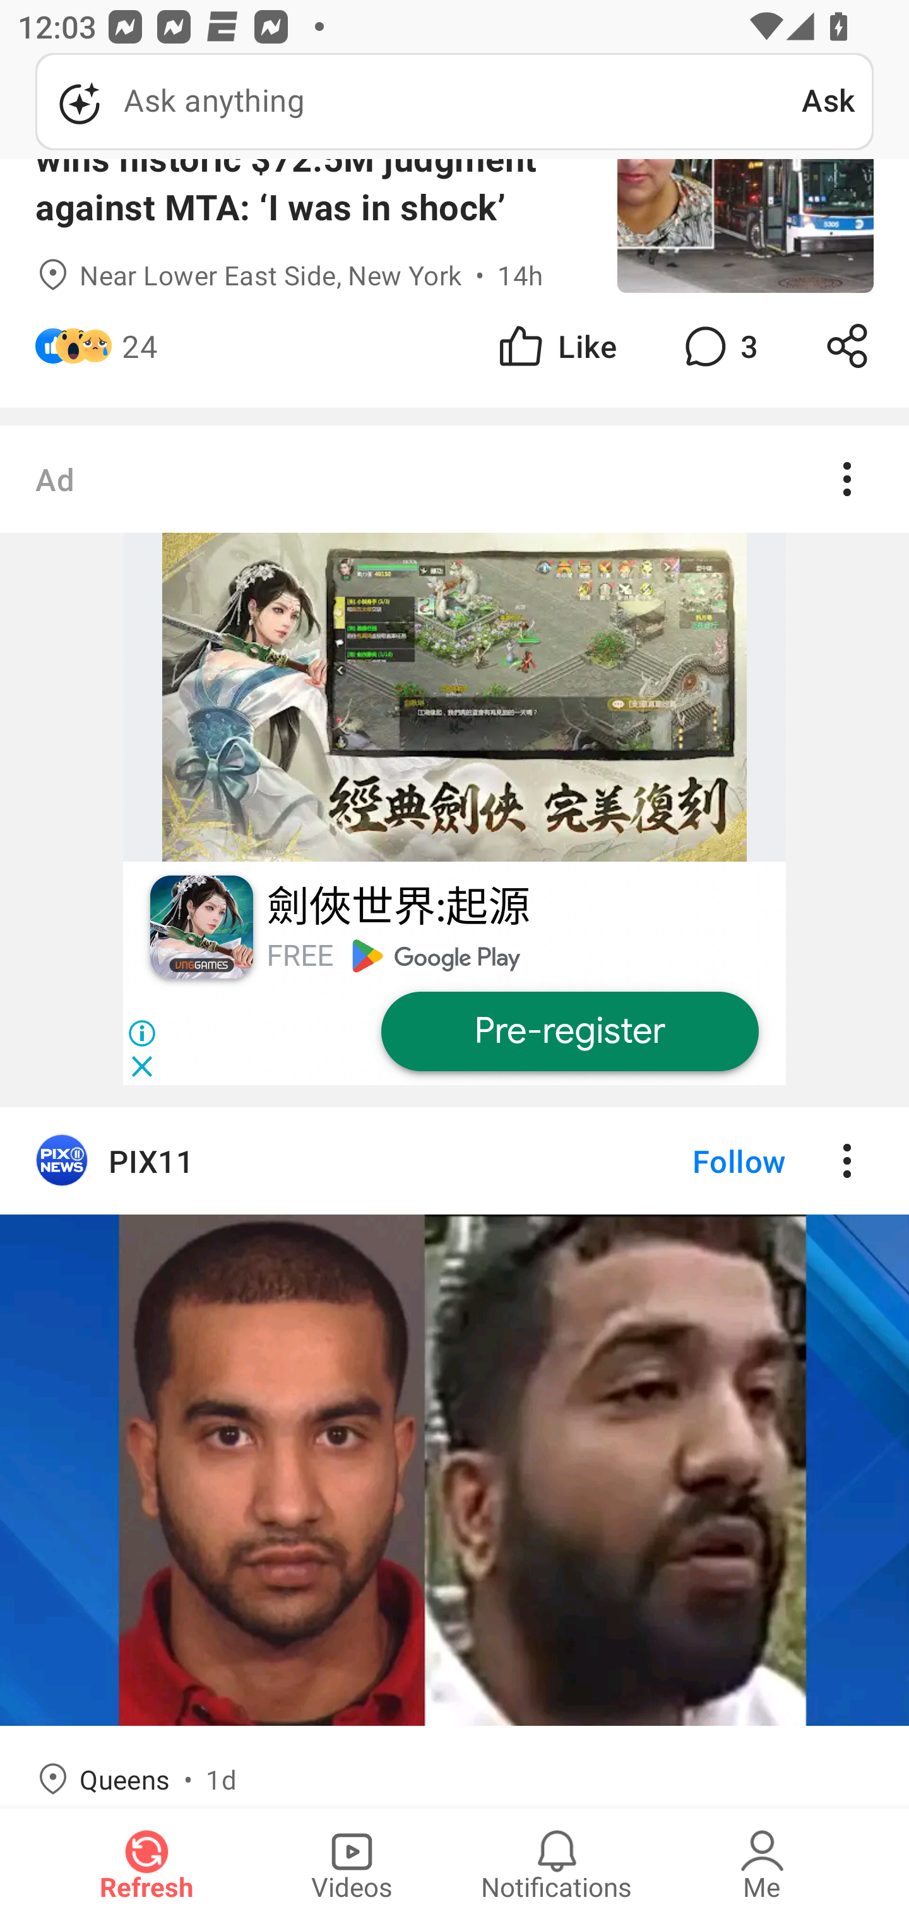 Image resolution: width=909 pixels, height=1919 pixels. Describe the element at coordinates (300, 956) in the screenshot. I see `FREE` at that location.